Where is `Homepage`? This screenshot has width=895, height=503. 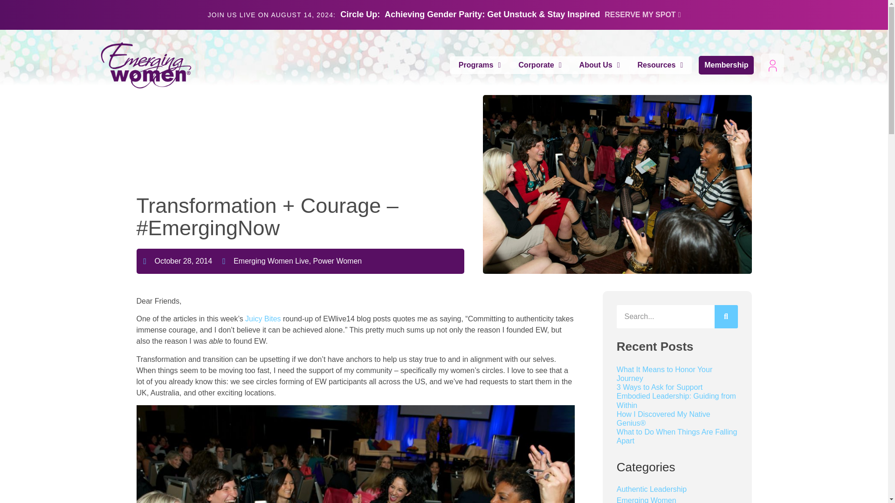
Homepage is located at coordinates (145, 65).